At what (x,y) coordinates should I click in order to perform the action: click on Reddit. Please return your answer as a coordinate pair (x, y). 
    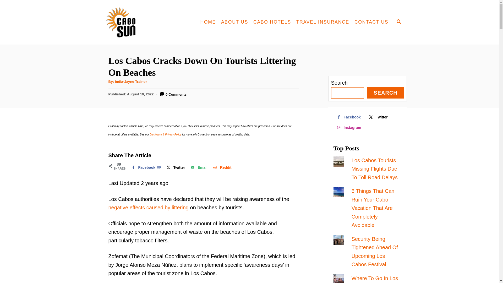
    Looking at the image, I should click on (222, 167).